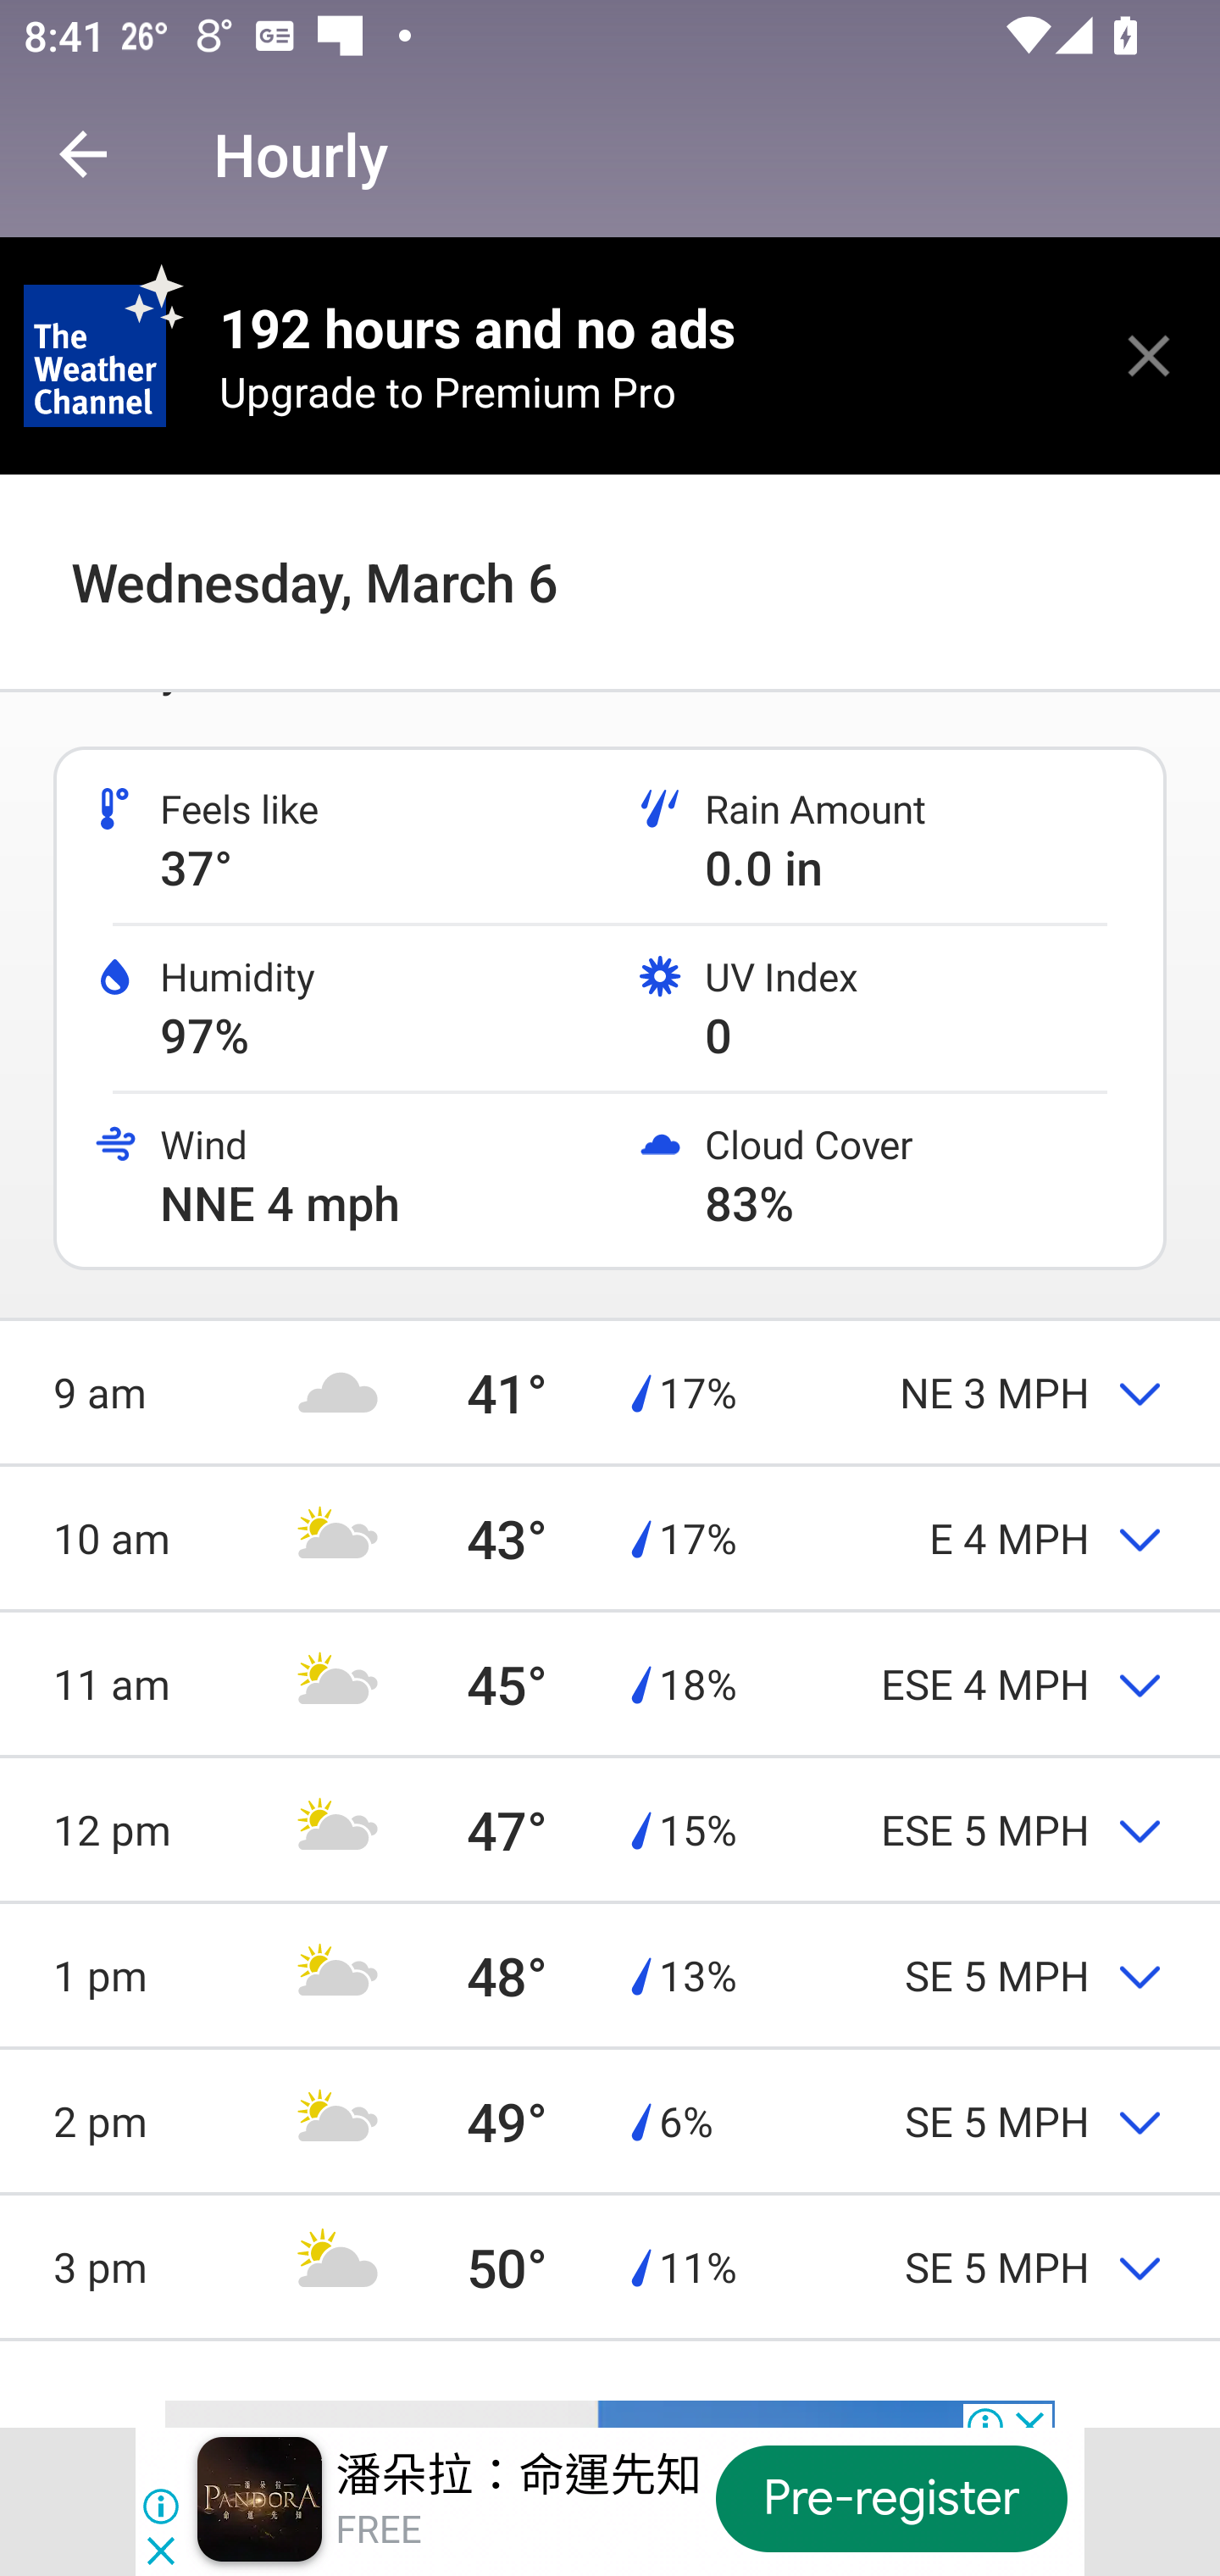 This screenshot has width=1220, height=2576. Describe the element at coordinates (610, 1974) in the screenshot. I see `1 pm 48° 13% SE 5 MPH` at that location.